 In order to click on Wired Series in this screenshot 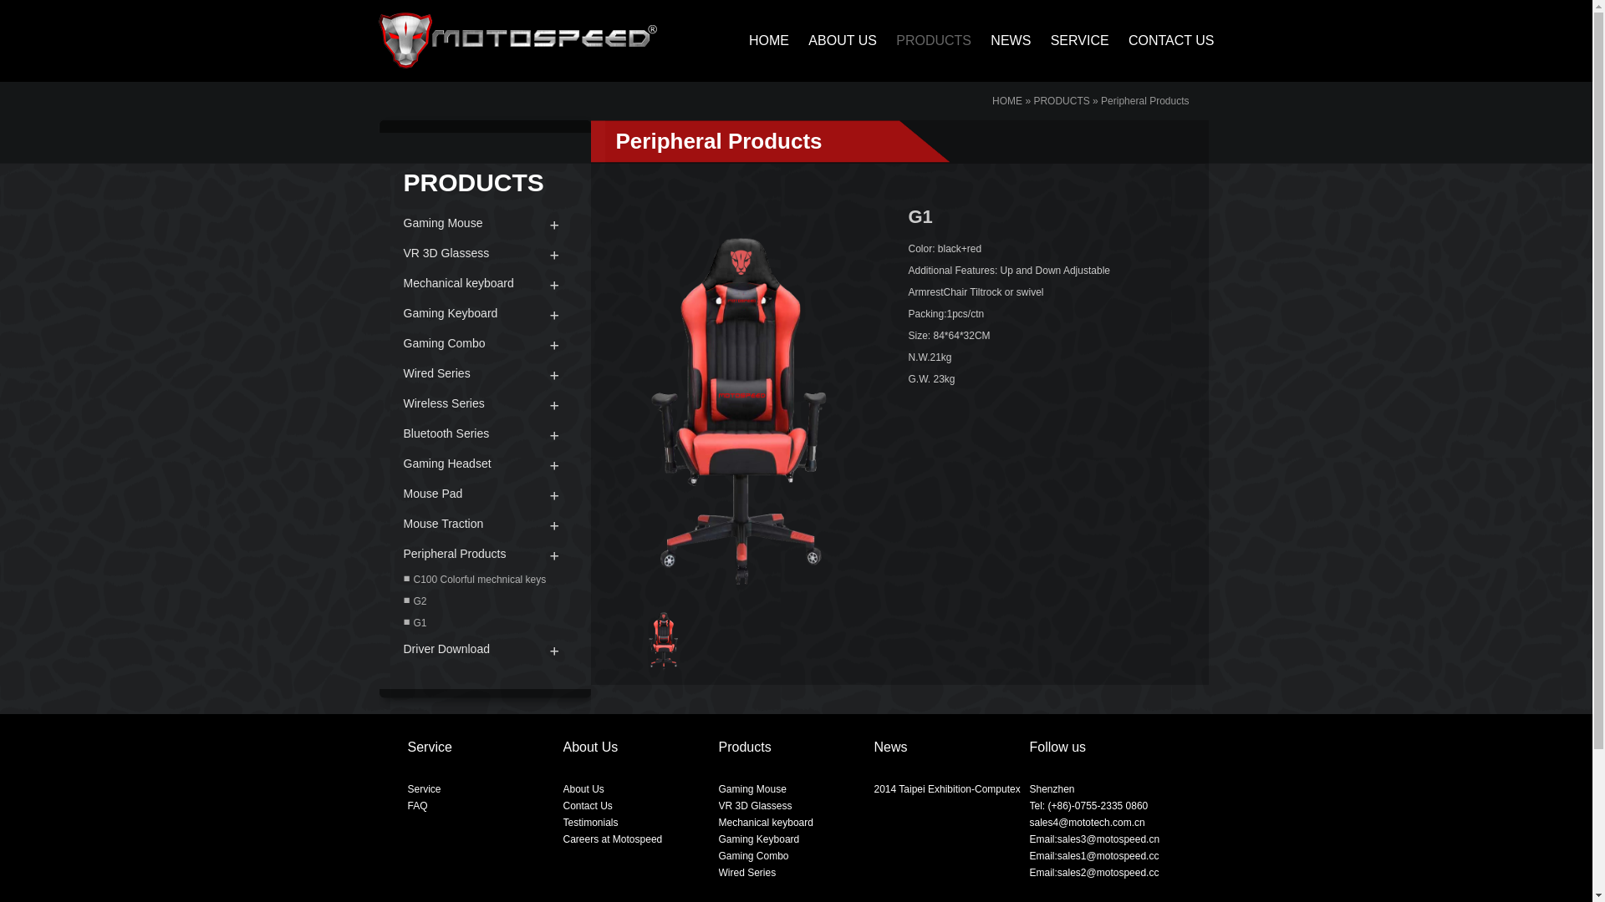, I will do `click(747, 873)`.